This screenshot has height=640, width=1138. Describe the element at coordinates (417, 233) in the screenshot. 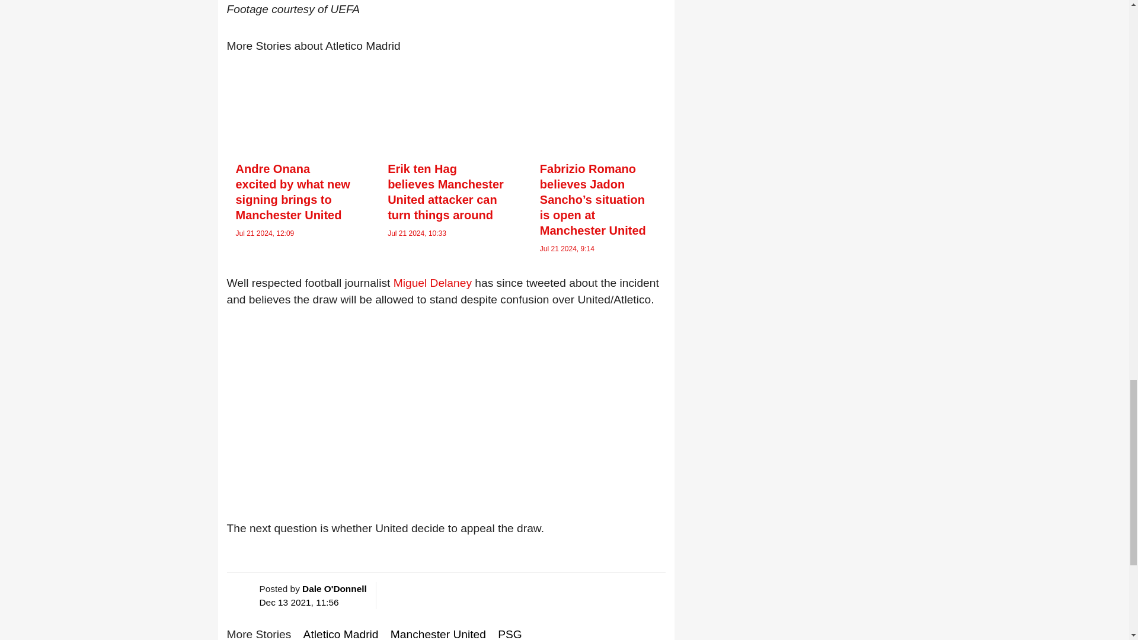

I see `Jul 21 2024, 10:33` at that location.